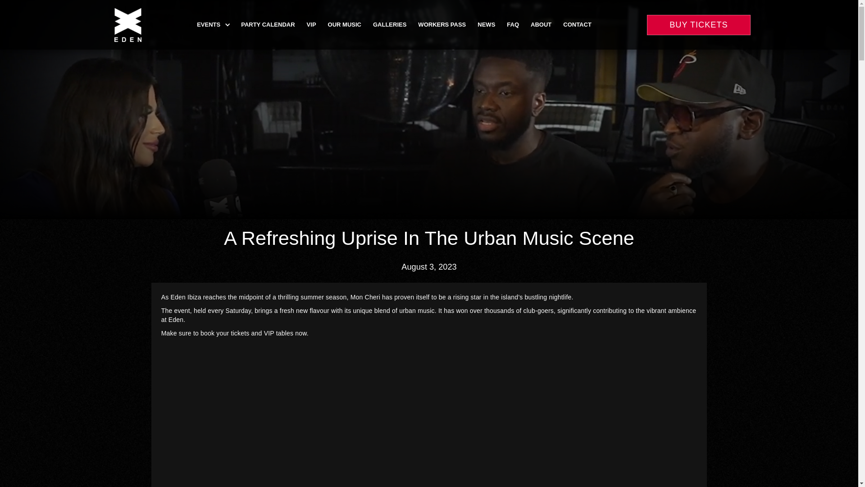 The image size is (865, 487). Describe the element at coordinates (389, 24) in the screenshot. I see `GALLERIES` at that location.